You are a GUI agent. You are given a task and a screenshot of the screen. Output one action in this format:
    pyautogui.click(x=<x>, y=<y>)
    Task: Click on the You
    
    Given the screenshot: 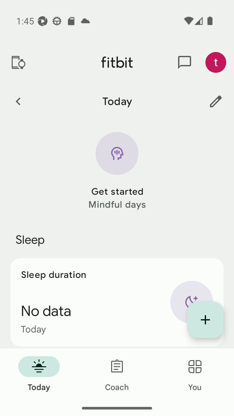 What is the action you would take?
    pyautogui.click(x=195, y=374)
    